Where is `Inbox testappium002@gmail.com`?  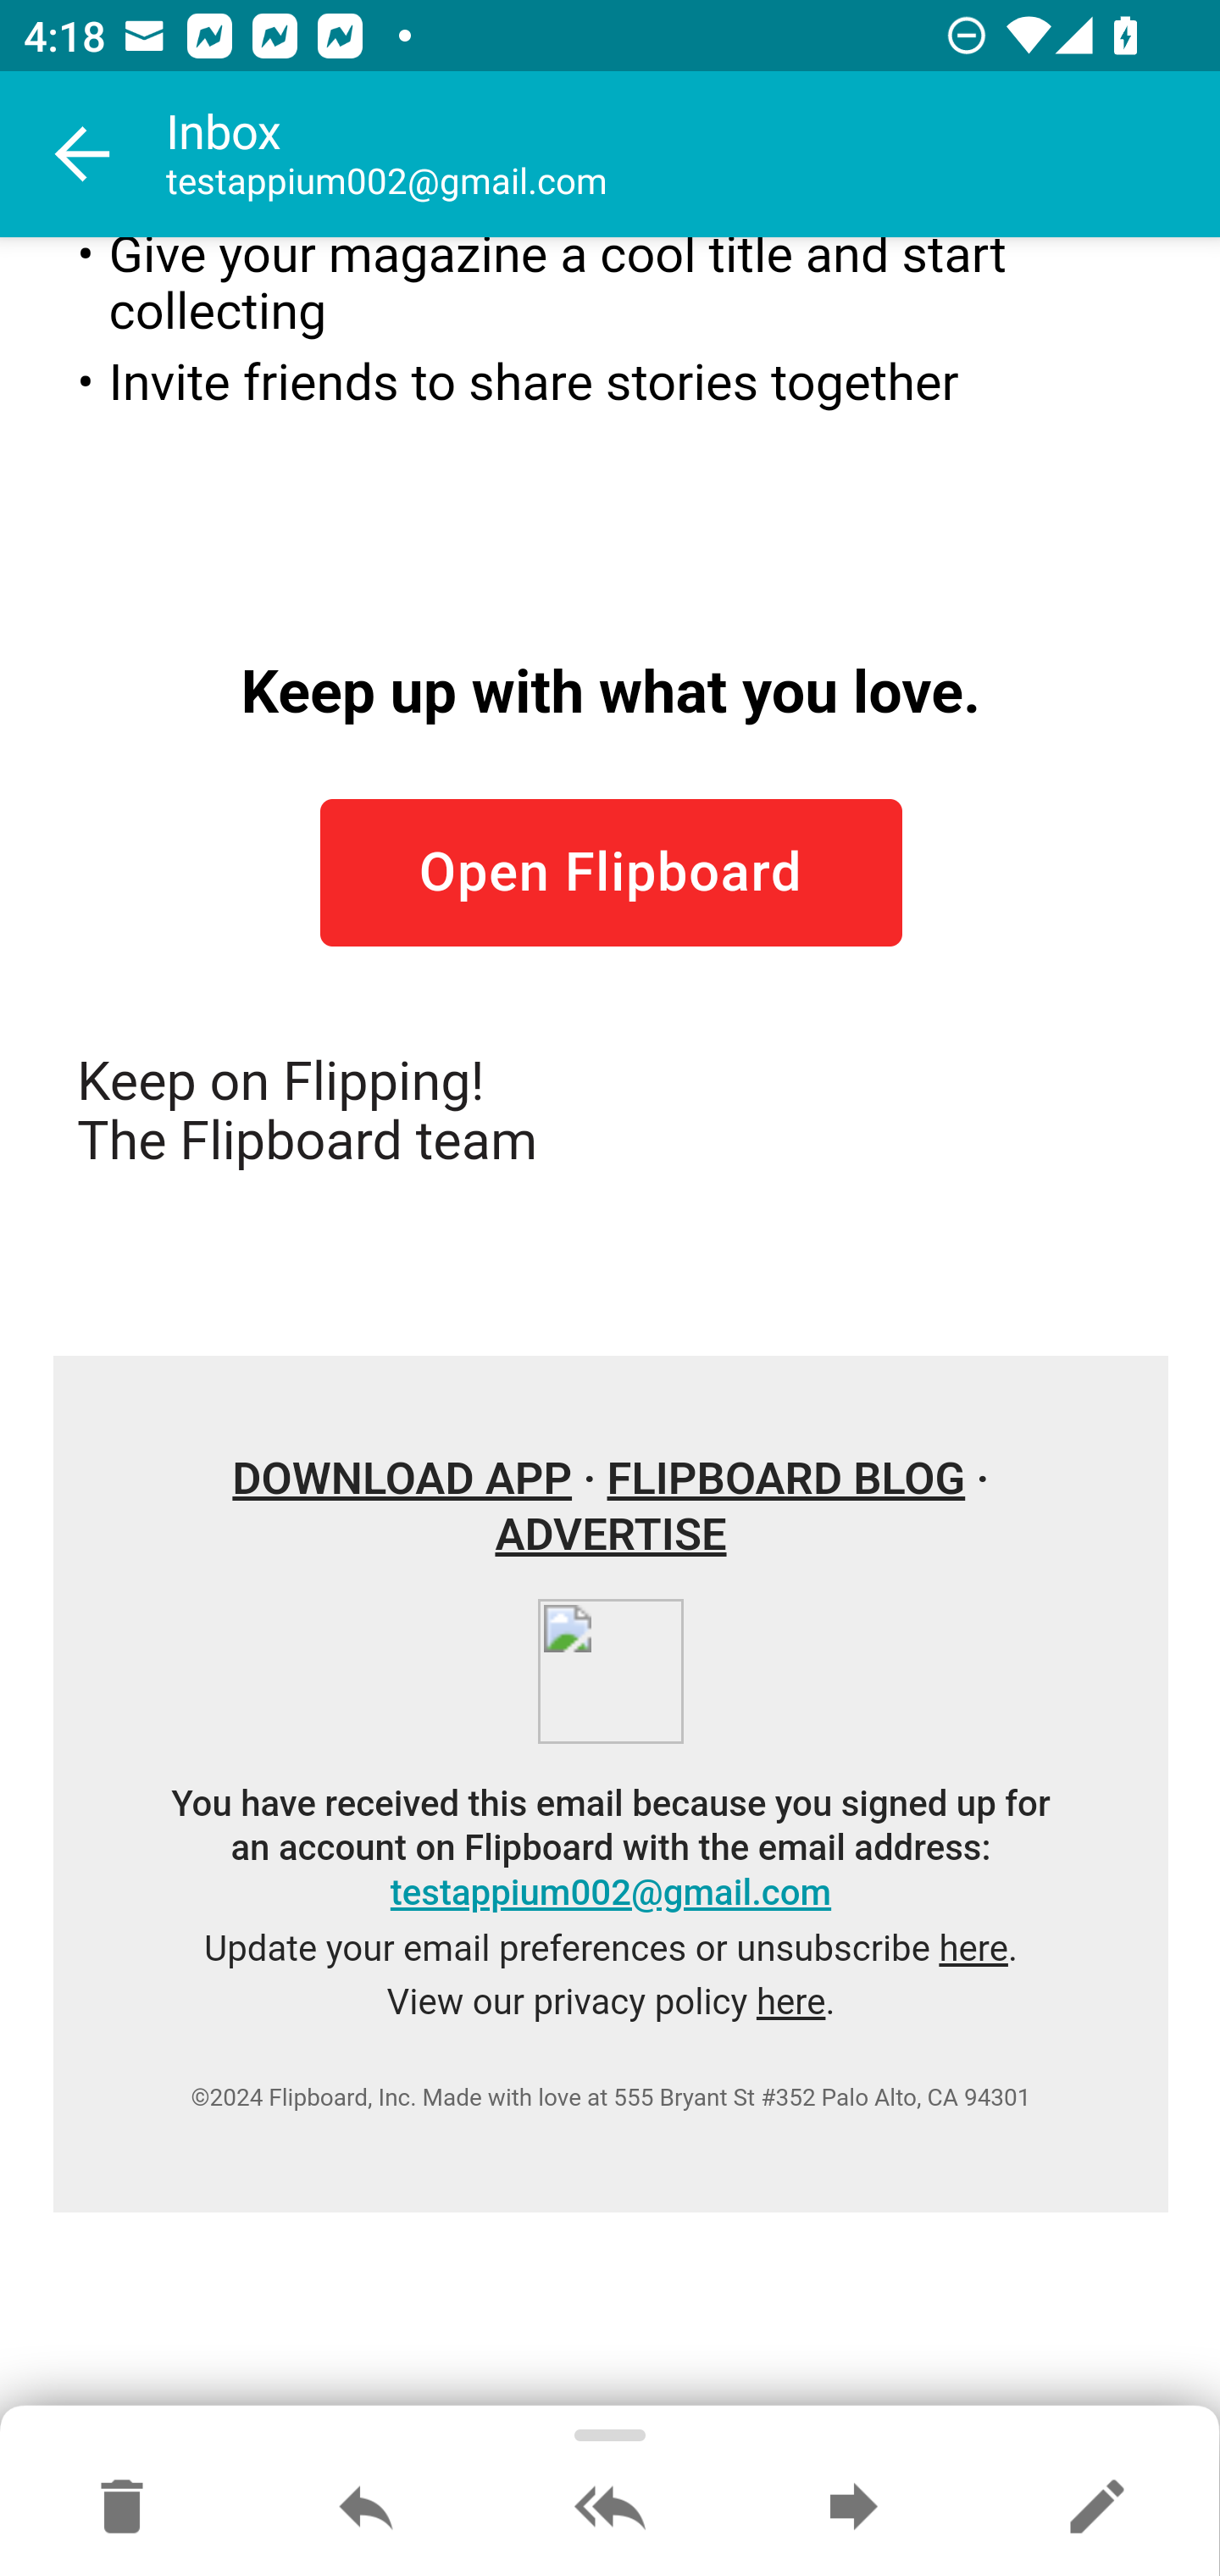 Inbox testappium002@gmail.com is located at coordinates (693, 154).